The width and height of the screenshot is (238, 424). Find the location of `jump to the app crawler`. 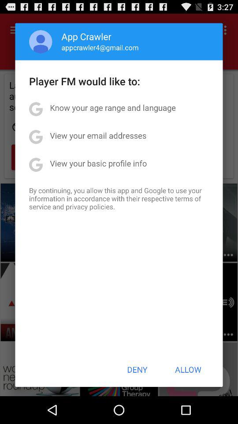

jump to the app crawler is located at coordinates (86, 36).